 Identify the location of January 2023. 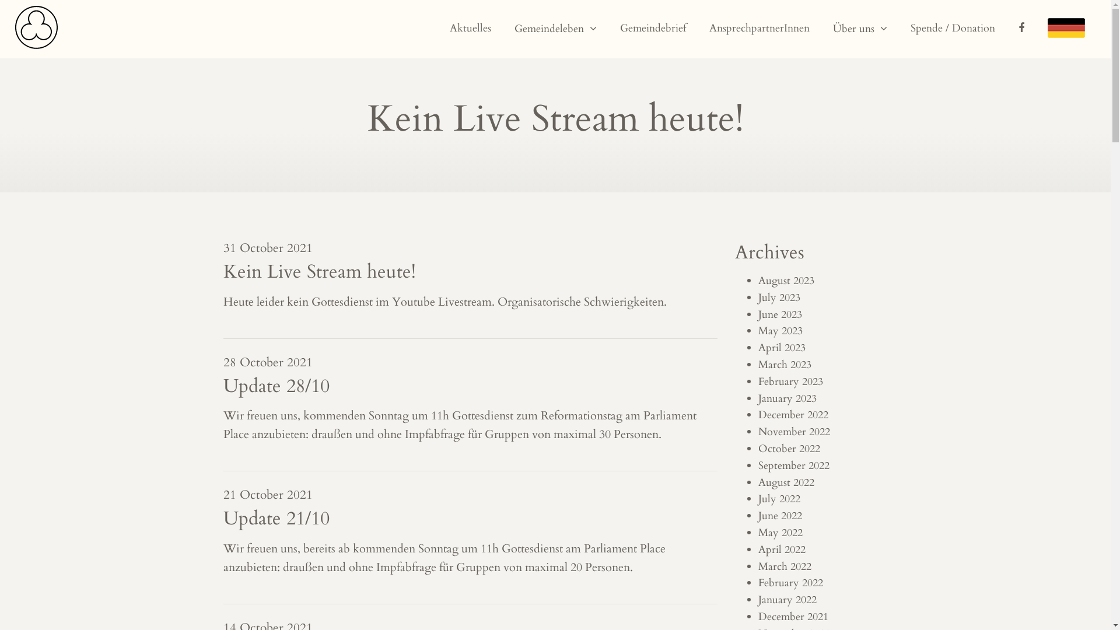
(787, 399).